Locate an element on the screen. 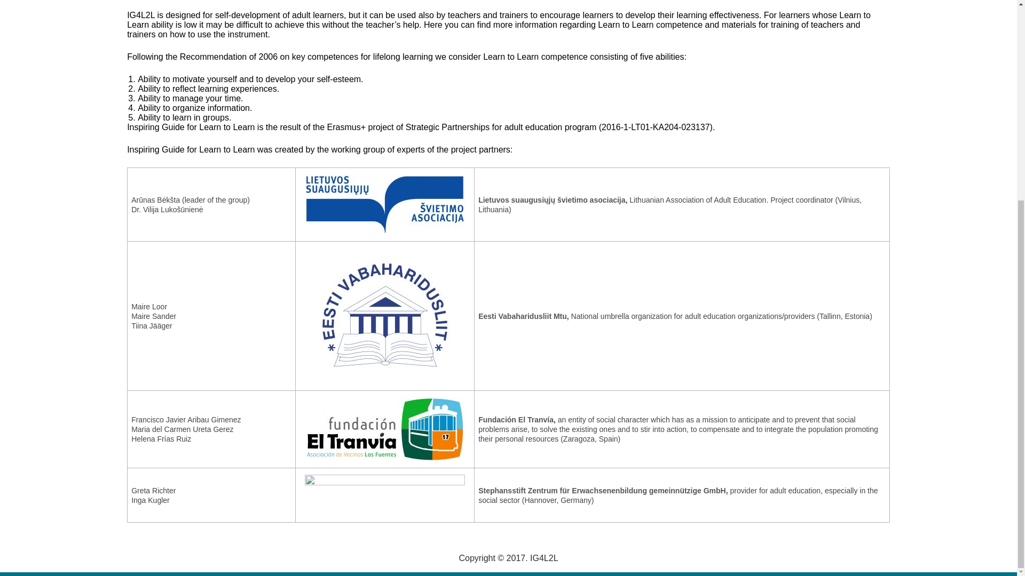 Image resolution: width=1025 pixels, height=576 pixels. Eesti Vabaharidusliit Mtu is located at coordinates (522, 316).